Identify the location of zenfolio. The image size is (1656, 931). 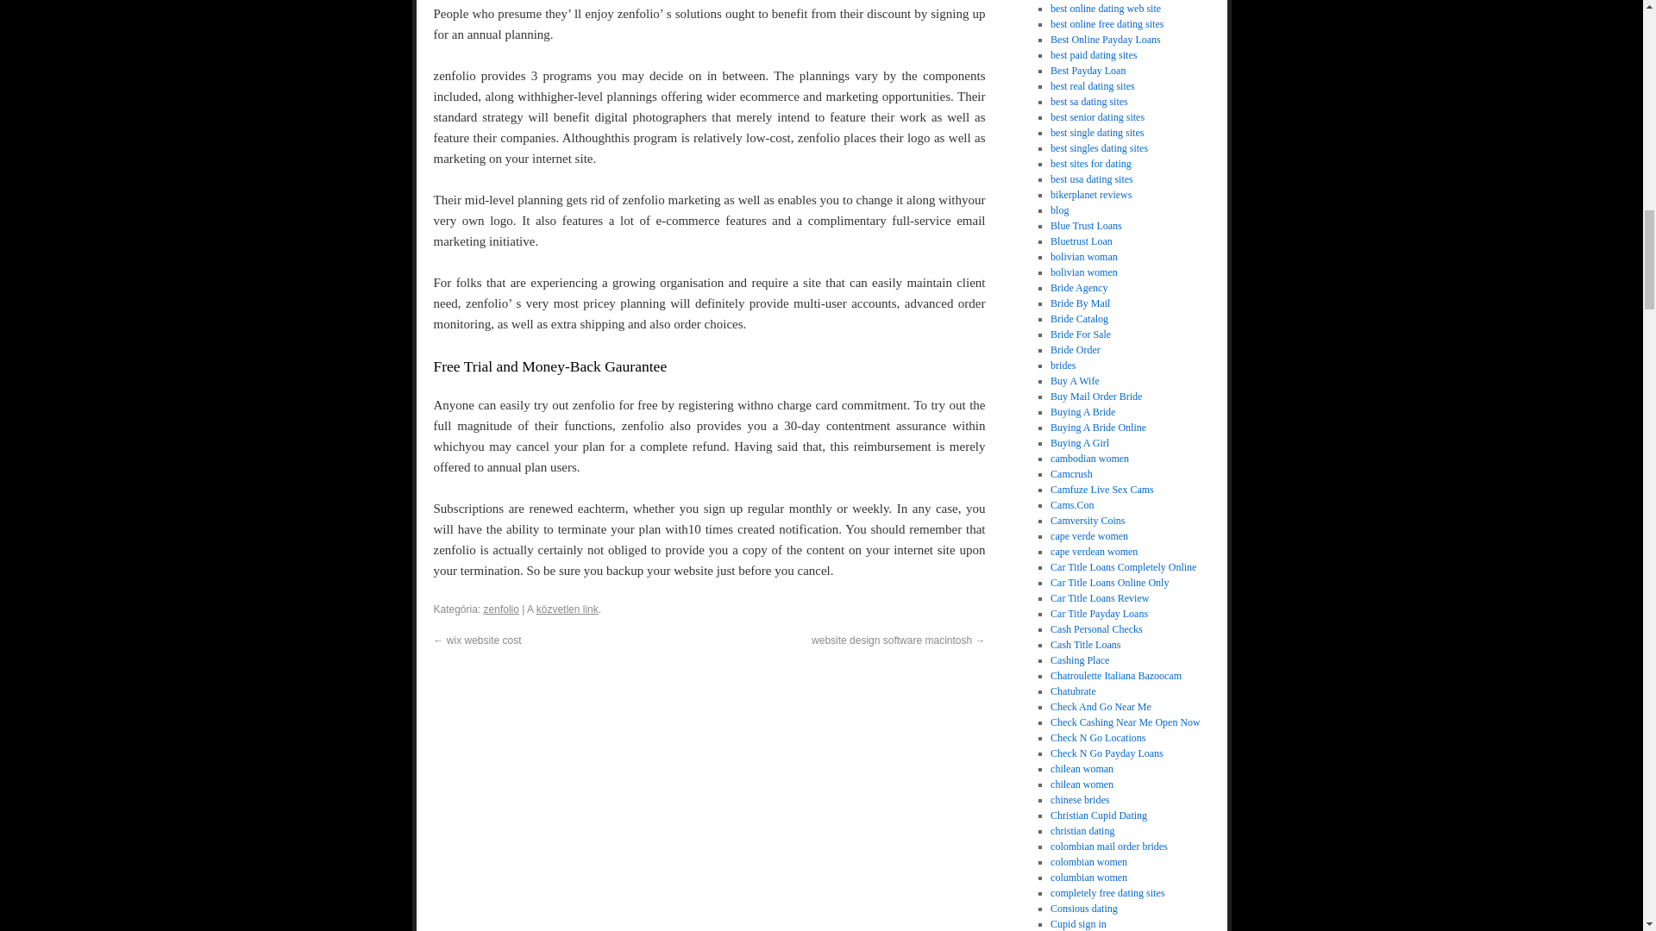
(501, 609).